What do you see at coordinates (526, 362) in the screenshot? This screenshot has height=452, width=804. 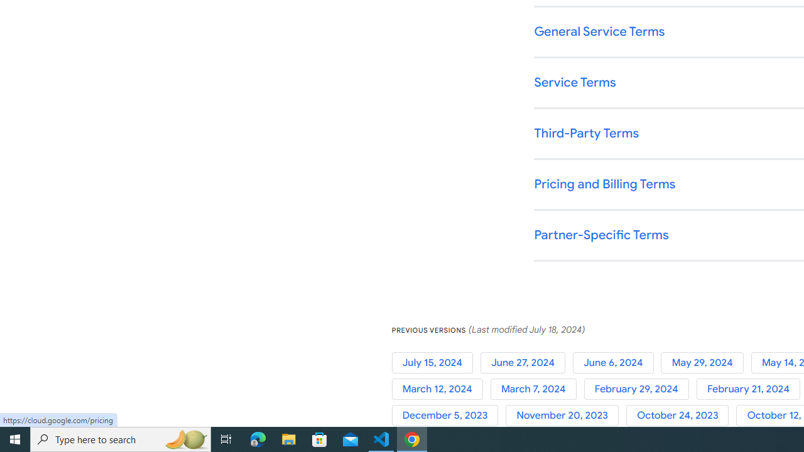 I see `June 27, 2024` at bounding box center [526, 362].